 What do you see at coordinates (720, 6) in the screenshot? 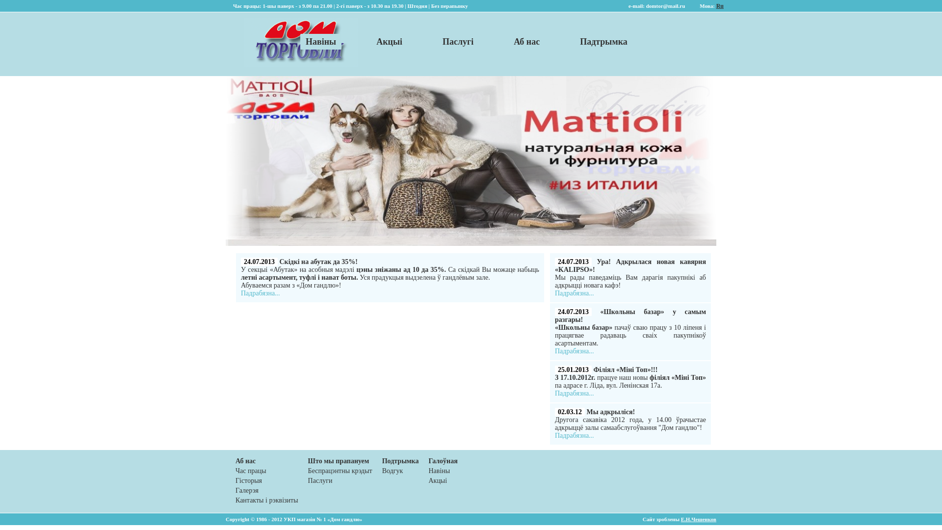
I see `Ru` at bounding box center [720, 6].